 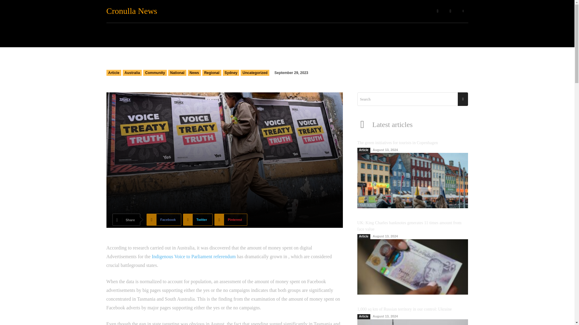 I want to click on The green initiatives for tourists in Copenhagen, so click(x=397, y=143).